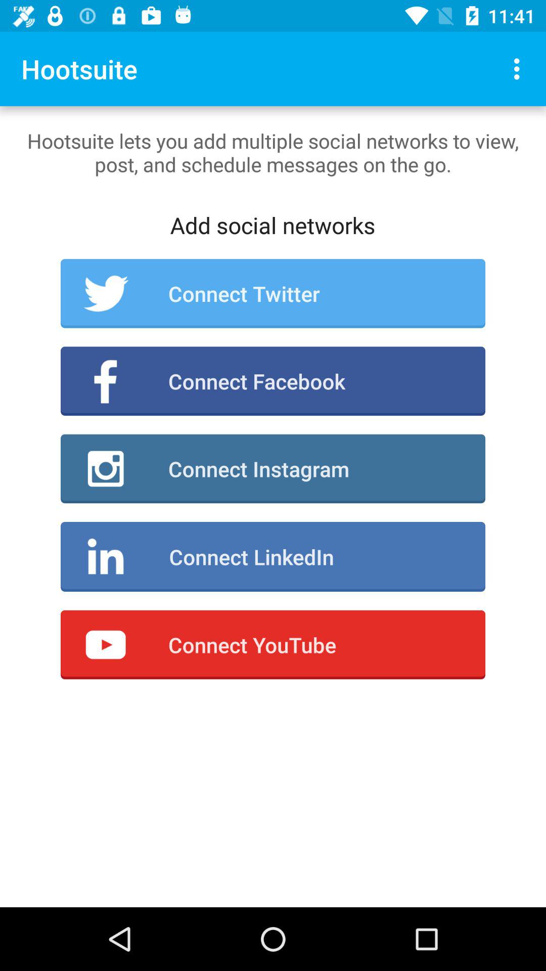 This screenshot has width=546, height=971. I want to click on select the icon at right side of connect linkedin, so click(106, 556).